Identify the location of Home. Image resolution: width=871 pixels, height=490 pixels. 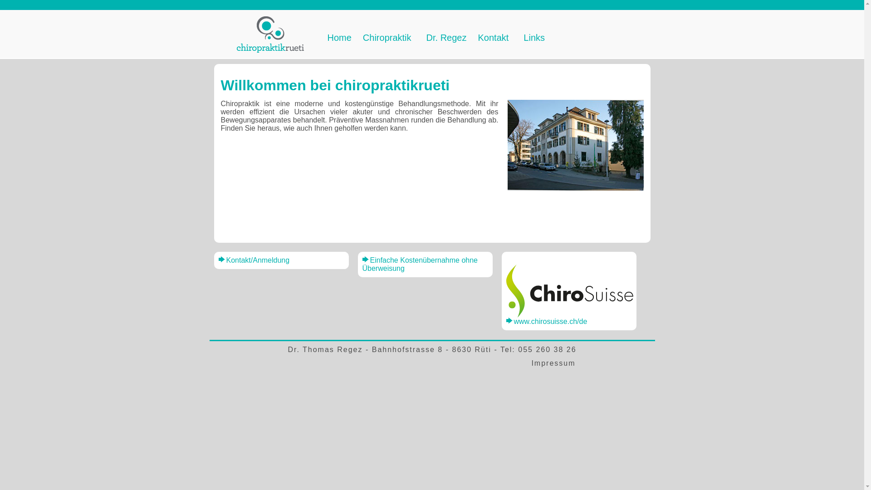
(341, 38).